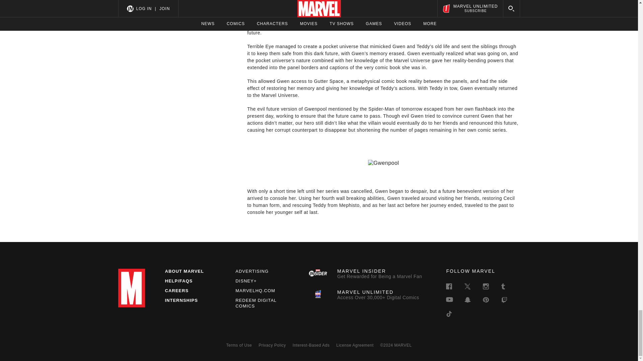  What do you see at coordinates (176, 290) in the screenshot?
I see `CAREERS` at bounding box center [176, 290].